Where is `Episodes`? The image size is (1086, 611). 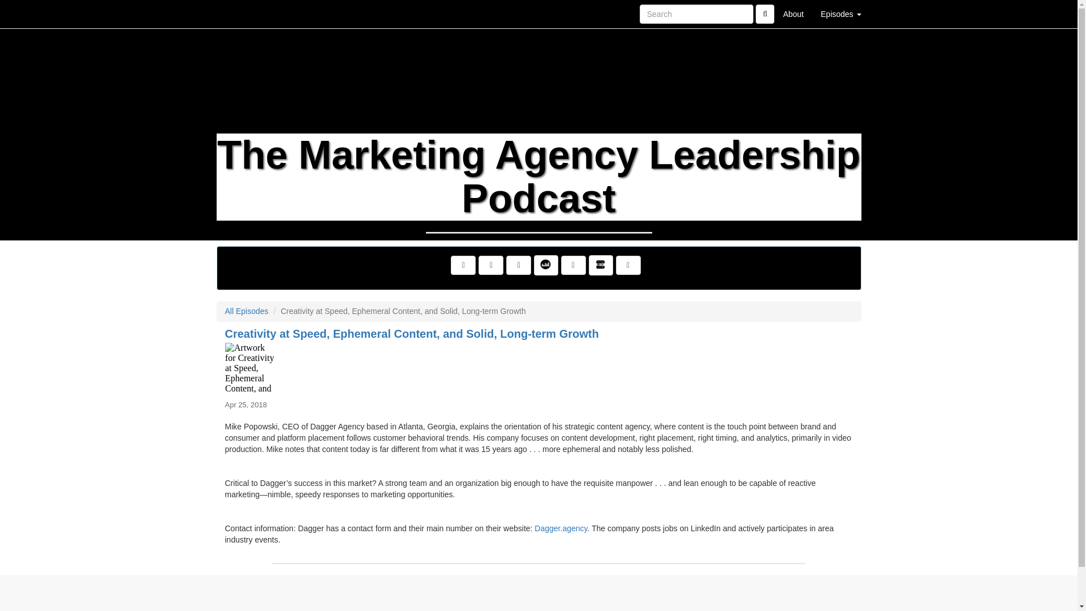 Episodes is located at coordinates (841, 14).